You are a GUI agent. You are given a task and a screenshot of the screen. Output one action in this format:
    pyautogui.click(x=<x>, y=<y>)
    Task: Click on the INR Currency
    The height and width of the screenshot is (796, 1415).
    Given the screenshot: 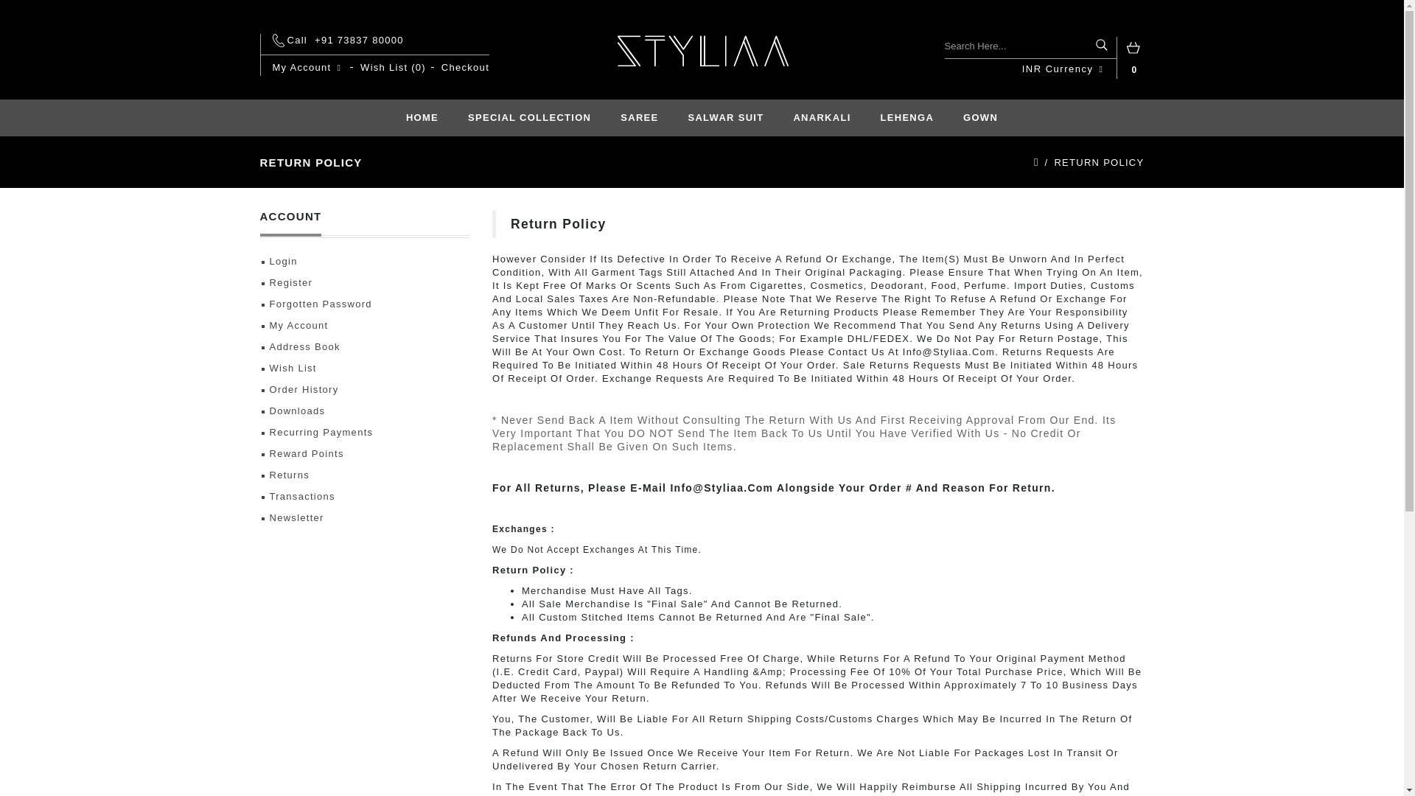 What is the action you would take?
    pyautogui.click(x=1063, y=69)
    